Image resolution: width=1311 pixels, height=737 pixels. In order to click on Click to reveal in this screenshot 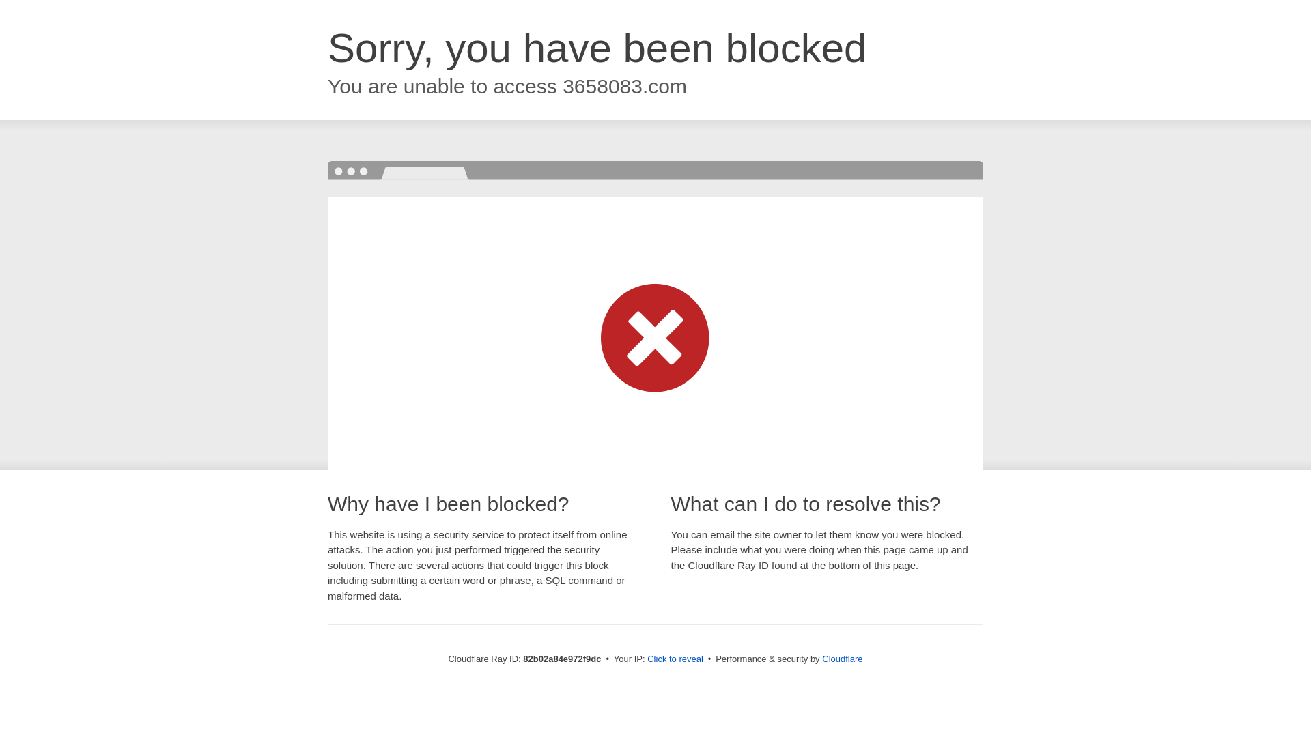, I will do `click(675, 659)`.